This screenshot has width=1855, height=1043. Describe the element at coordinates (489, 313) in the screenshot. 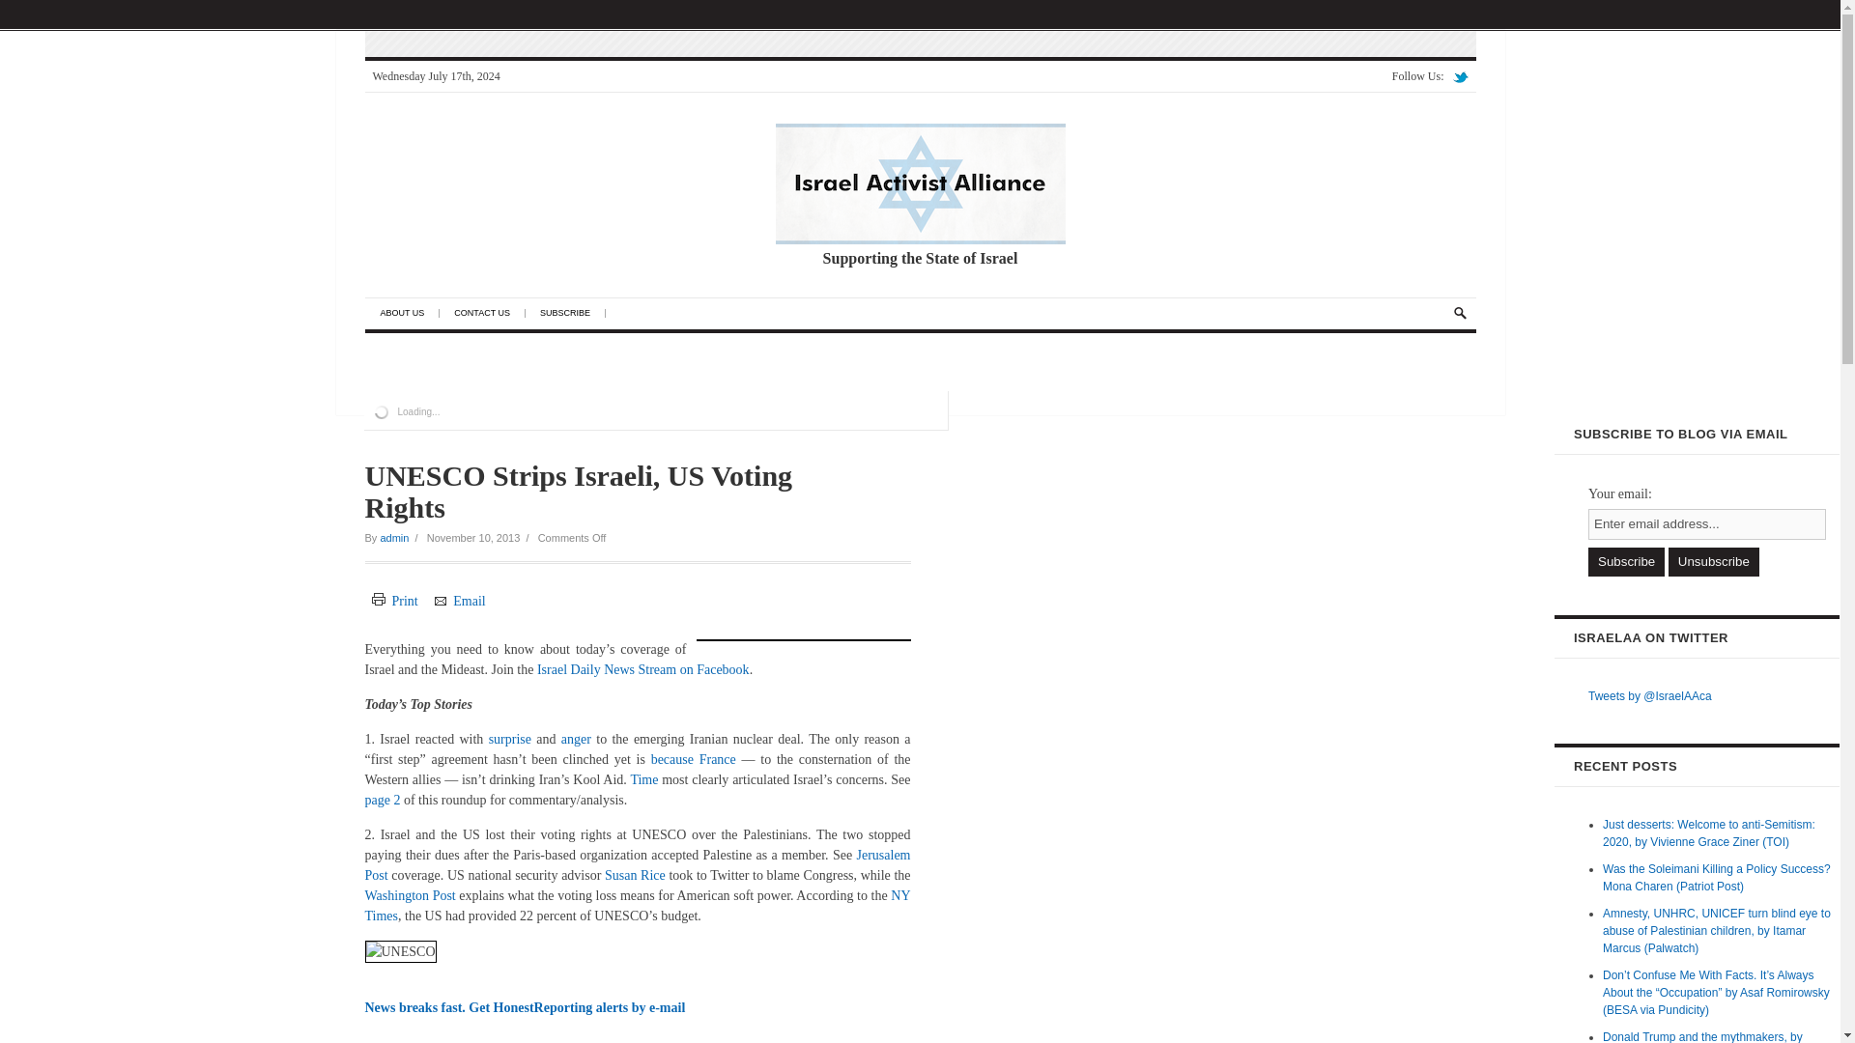

I see `CONTACT US` at that location.